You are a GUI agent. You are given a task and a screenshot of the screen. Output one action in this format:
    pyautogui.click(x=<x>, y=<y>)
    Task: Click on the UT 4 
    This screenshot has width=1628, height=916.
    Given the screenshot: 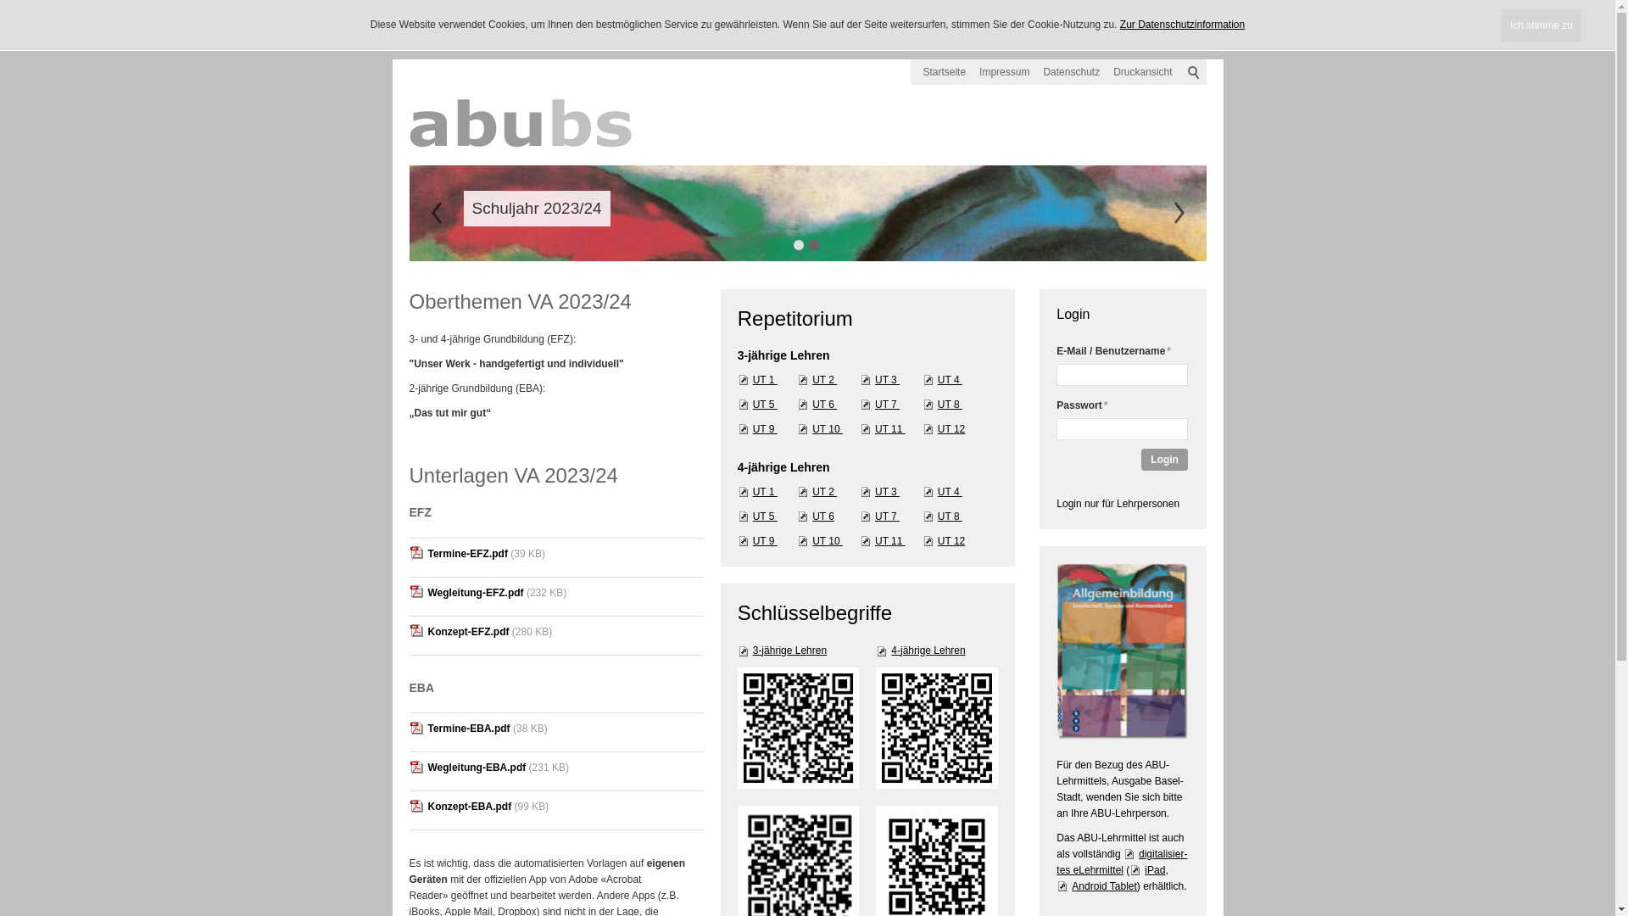 What is the action you would take?
    pyautogui.click(x=943, y=491)
    